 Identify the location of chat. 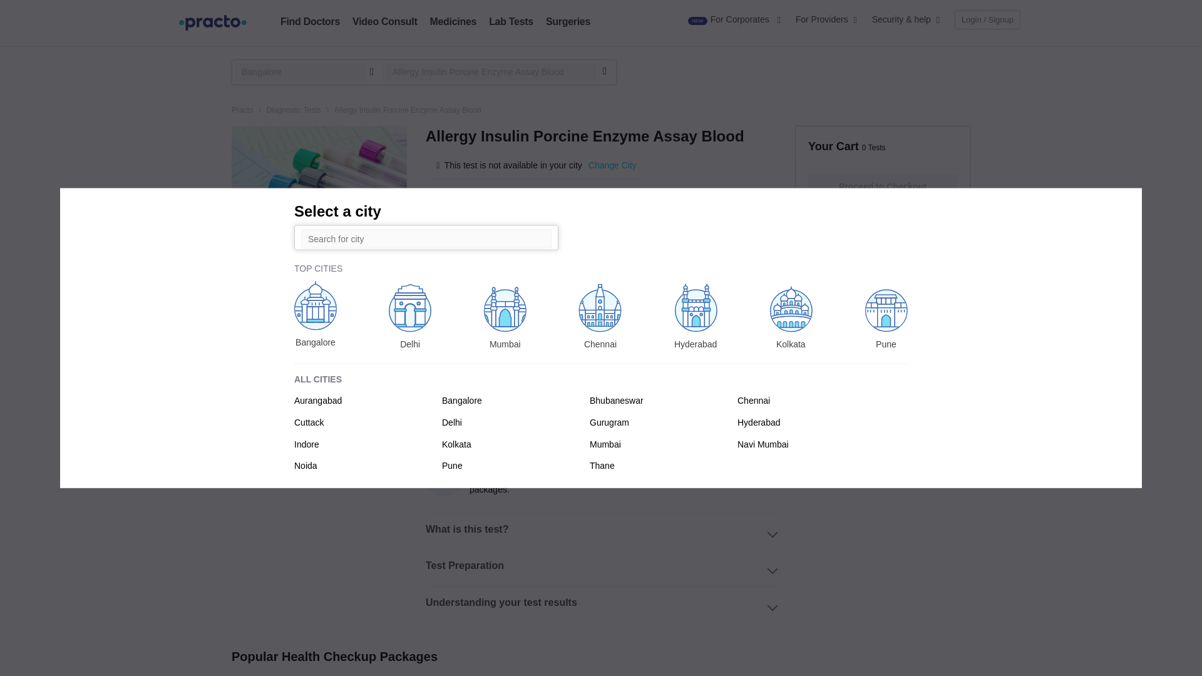
(384, 21).